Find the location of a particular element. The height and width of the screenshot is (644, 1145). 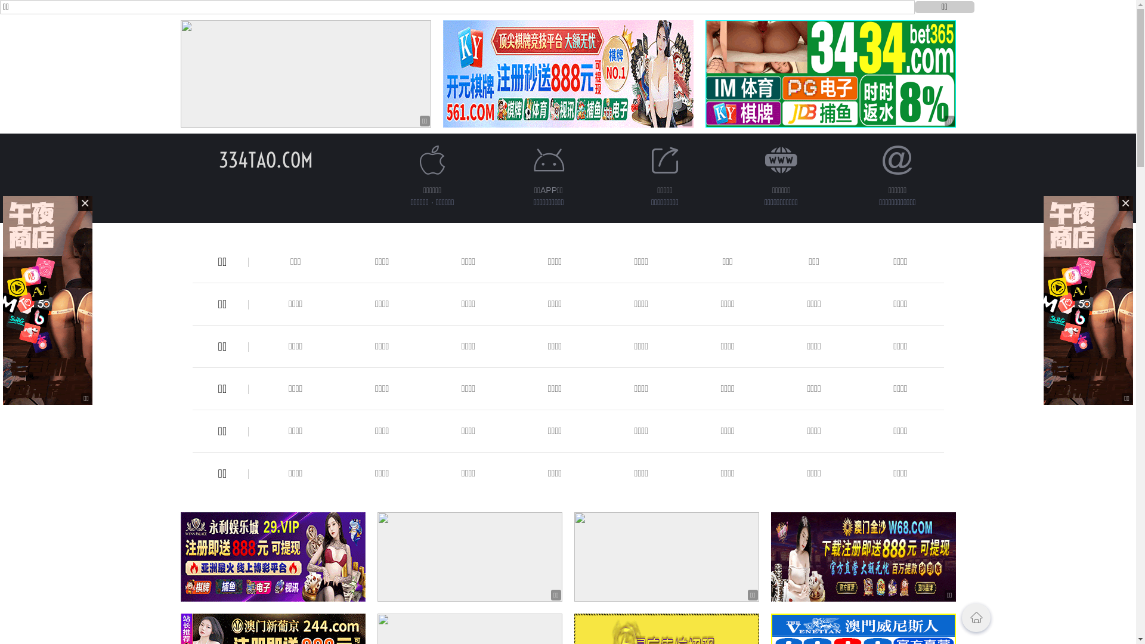

334TAO.COM is located at coordinates (265, 160).